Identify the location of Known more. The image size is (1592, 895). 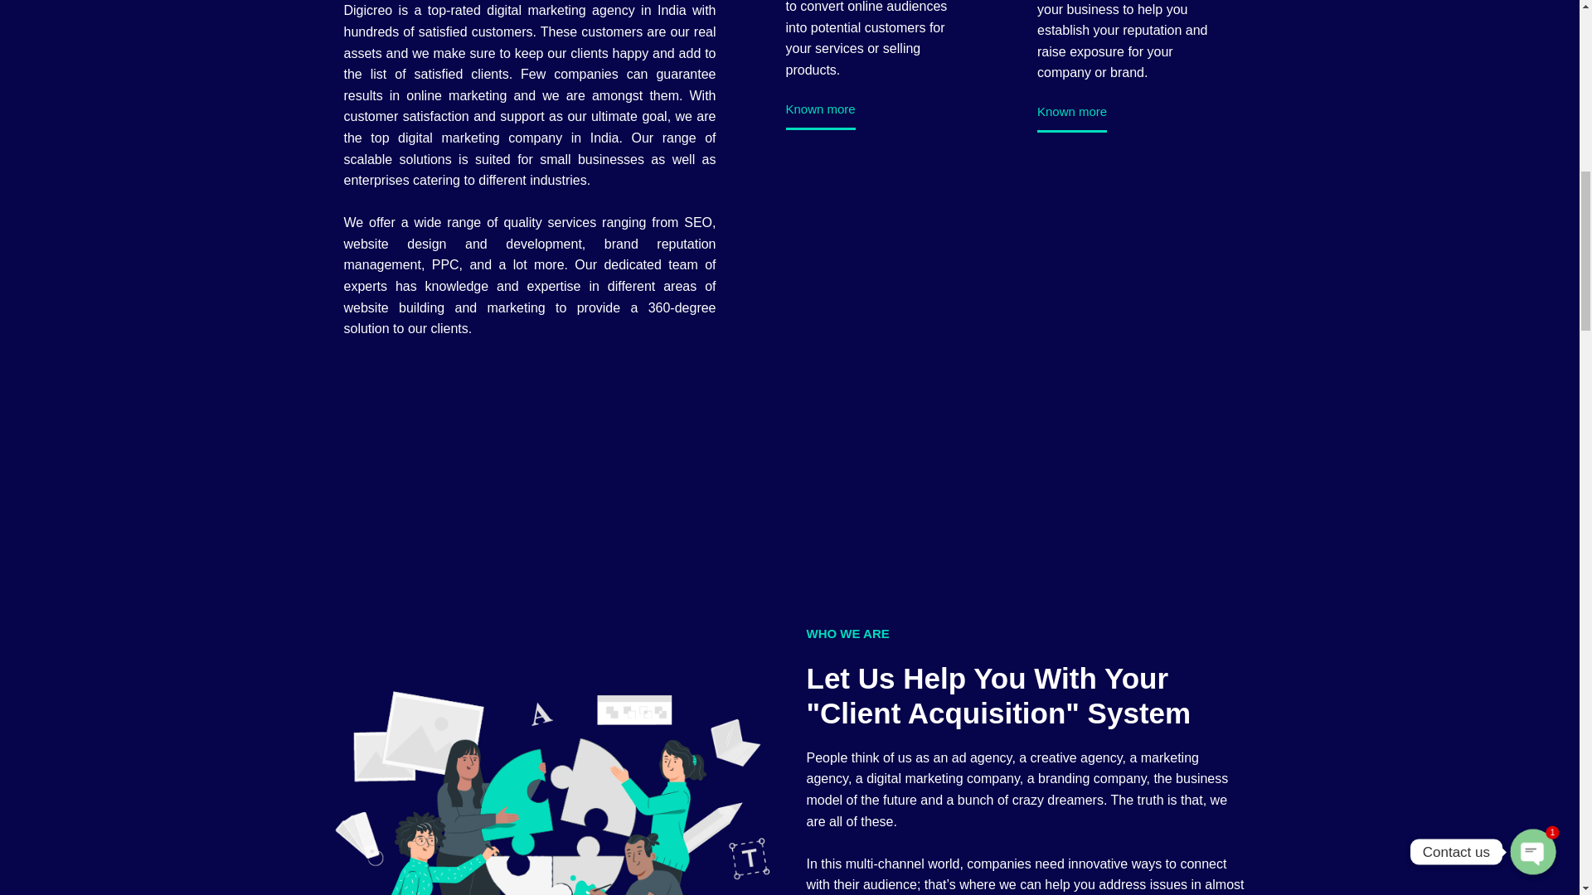
(1071, 119).